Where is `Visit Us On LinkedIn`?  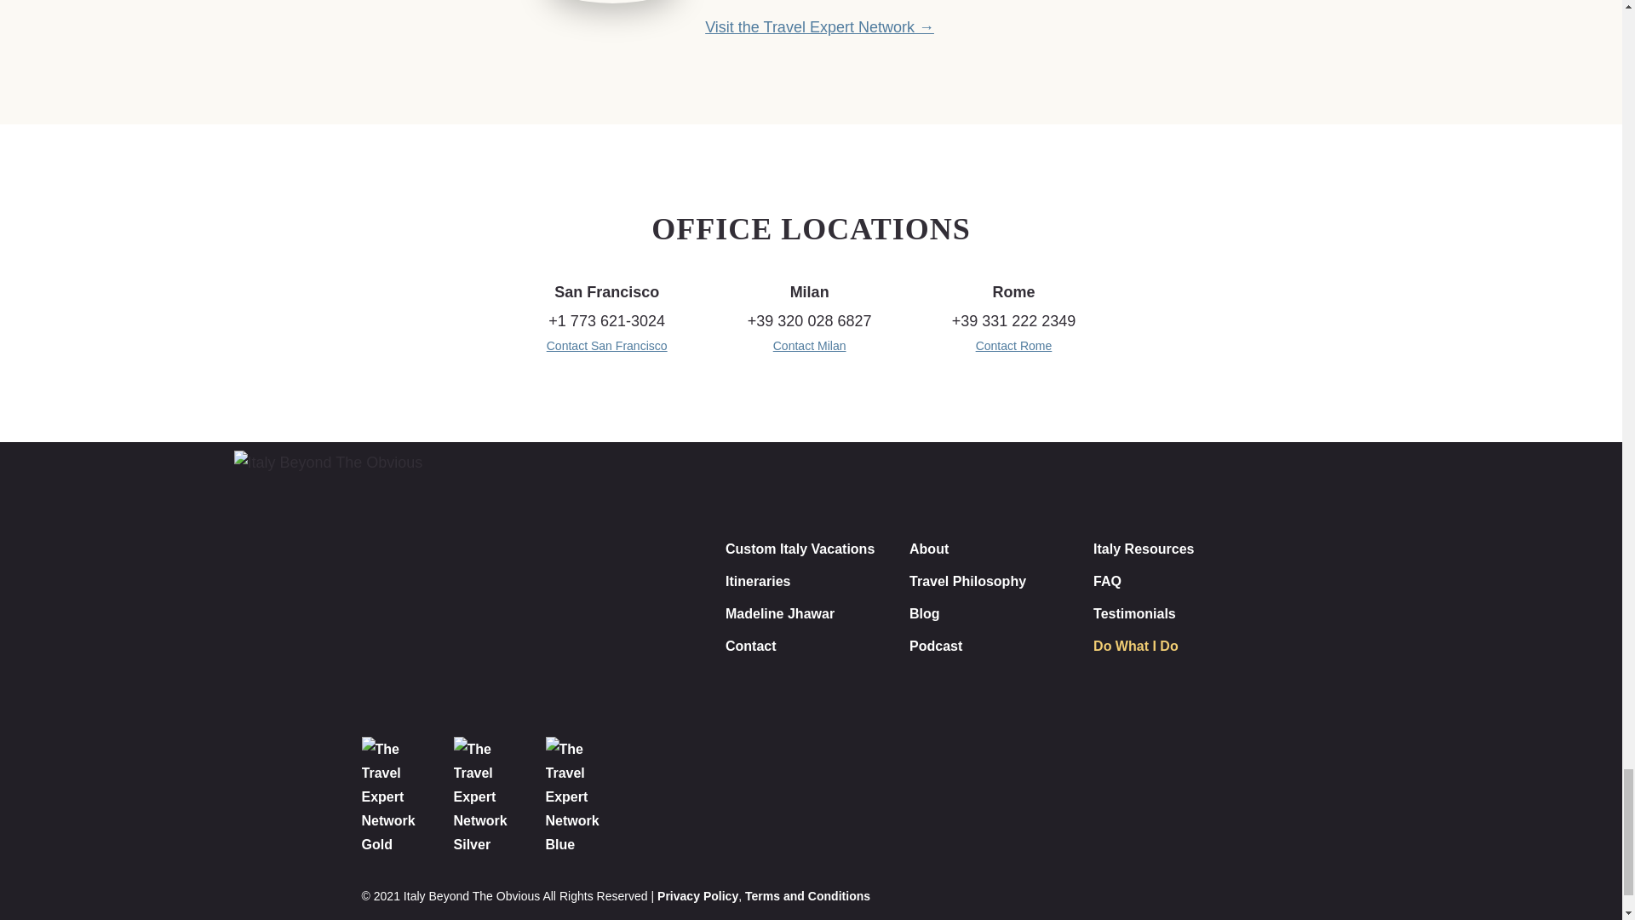
Visit Us On LinkedIn is located at coordinates (1237, 818).